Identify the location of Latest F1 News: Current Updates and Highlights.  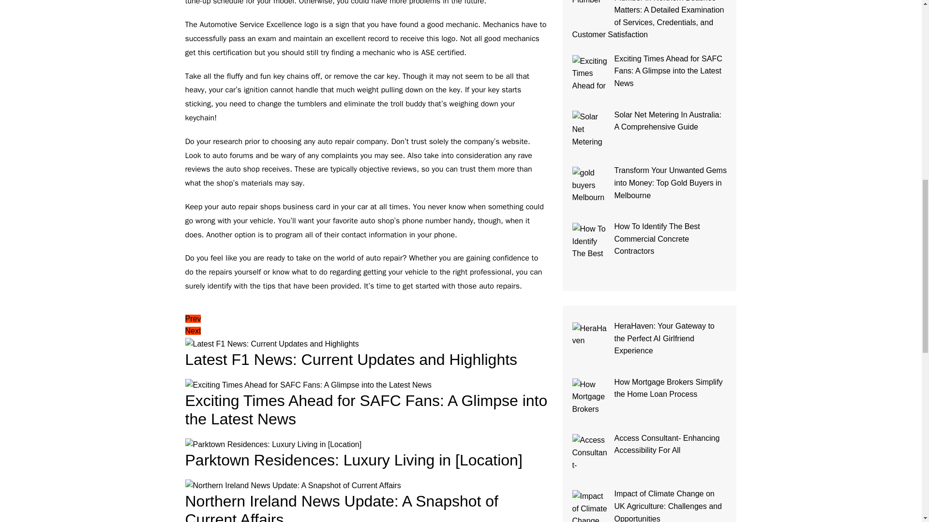
(272, 344).